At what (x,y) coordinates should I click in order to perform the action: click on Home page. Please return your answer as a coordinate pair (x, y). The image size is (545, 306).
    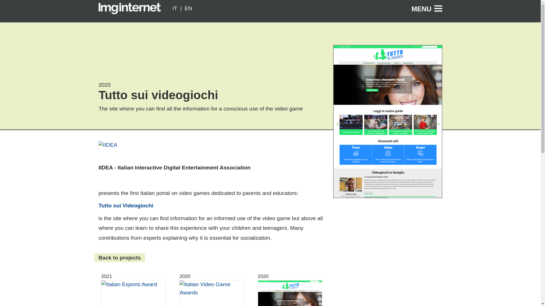
    Looking at the image, I should click on (130, 8).